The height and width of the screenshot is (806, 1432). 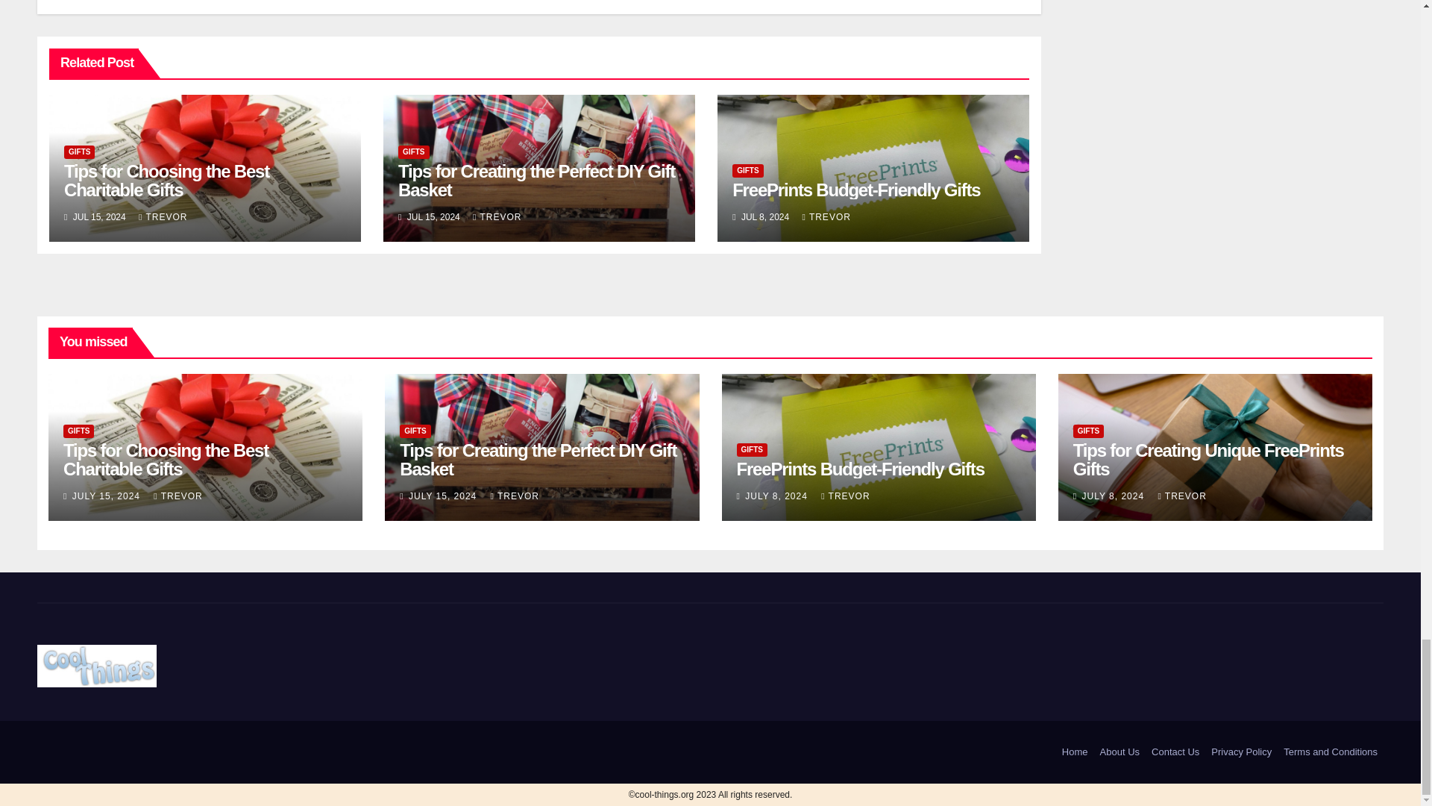 What do you see at coordinates (166, 181) in the screenshot?
I see `Tips for Choosing the Best Charitable Gifts` at bounding box center [166, 181].